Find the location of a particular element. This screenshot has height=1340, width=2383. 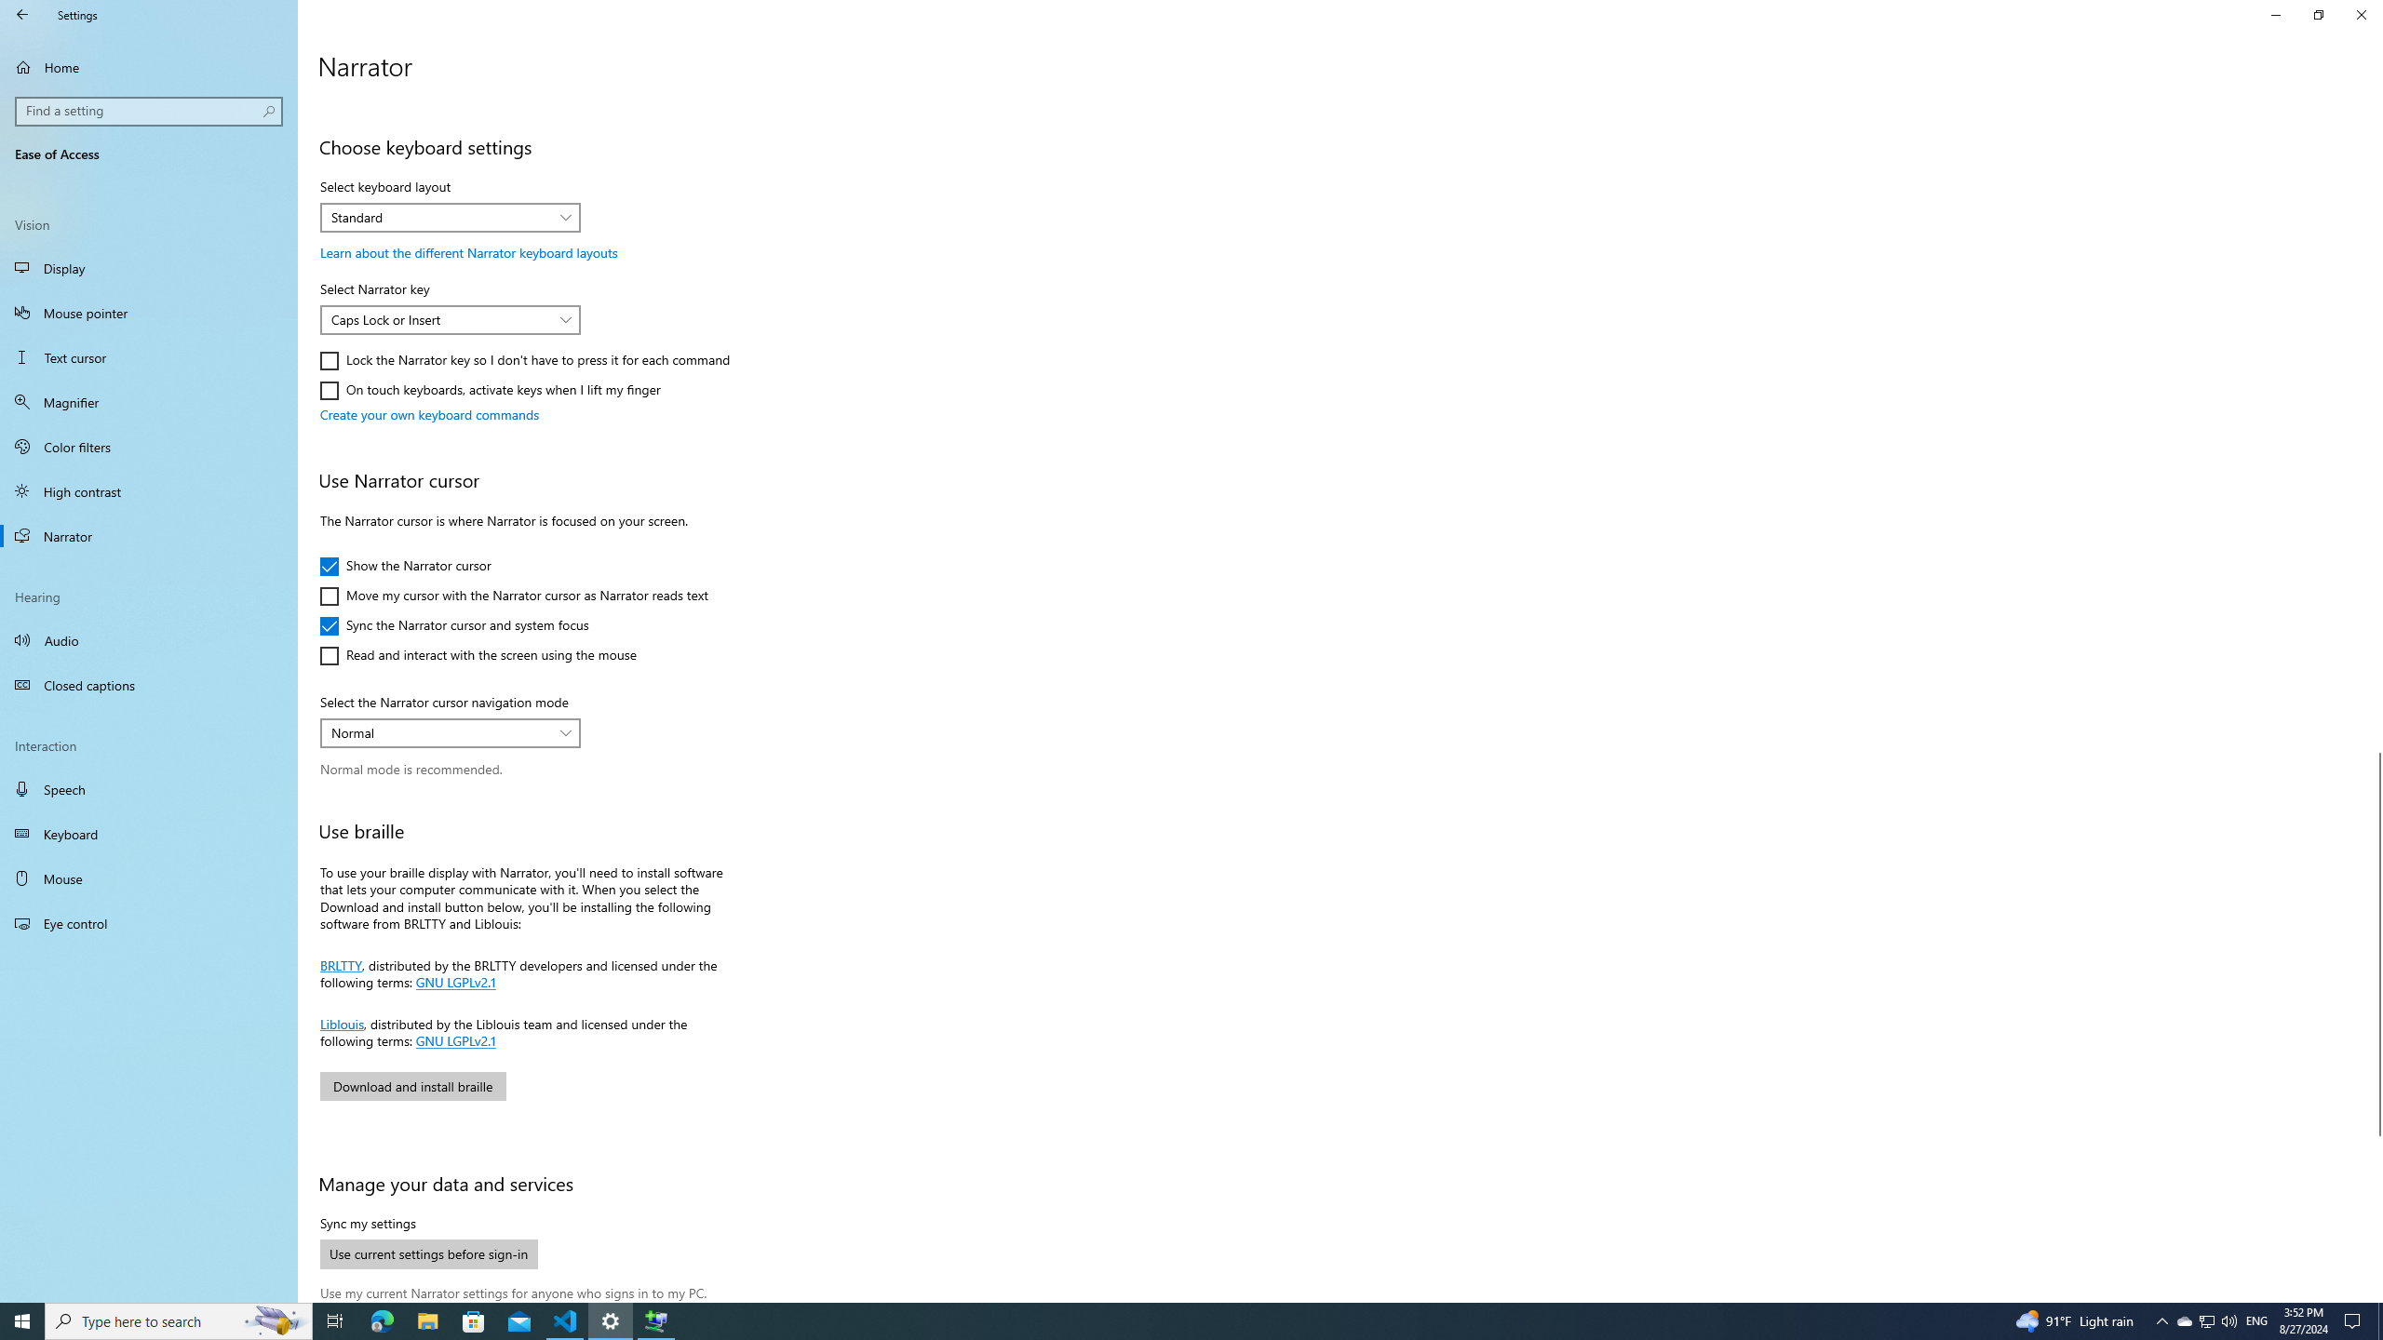

Vertical Small Increase is located at coordinates (2376, 1294).